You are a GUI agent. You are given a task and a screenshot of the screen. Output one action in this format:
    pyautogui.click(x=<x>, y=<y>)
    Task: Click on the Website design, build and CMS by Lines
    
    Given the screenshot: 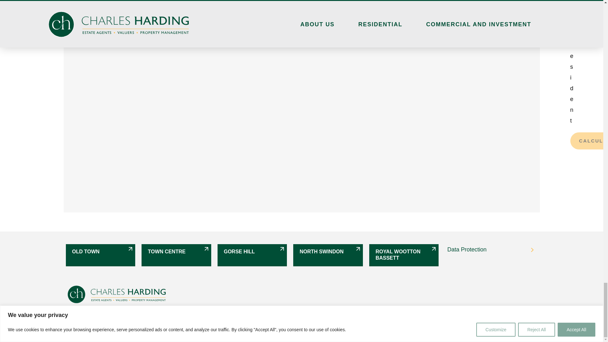 What is the action you would take?
    pyautogui.click(x=178, y=313)
    